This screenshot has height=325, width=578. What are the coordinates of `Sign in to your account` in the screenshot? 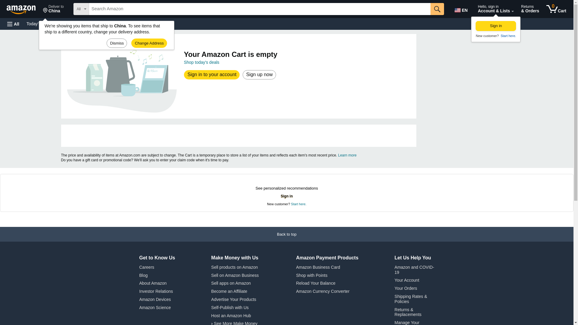 It's located at (508, 36).